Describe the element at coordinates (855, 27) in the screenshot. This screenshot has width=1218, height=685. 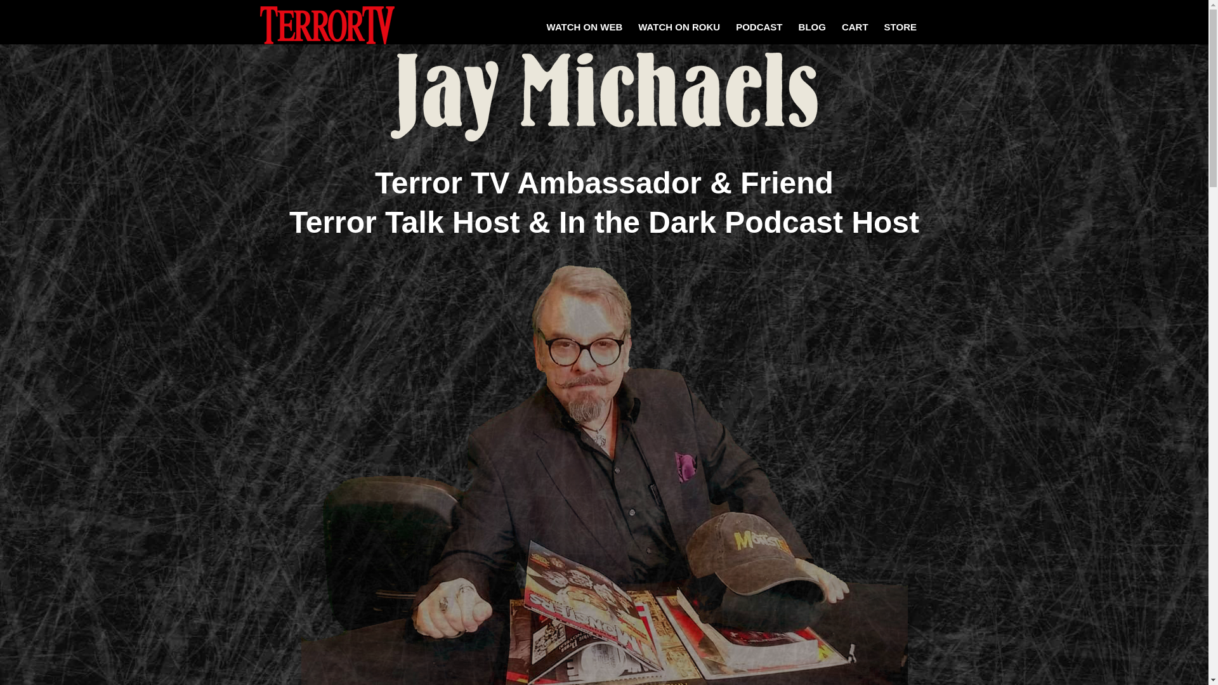
I see `CART` at that location.